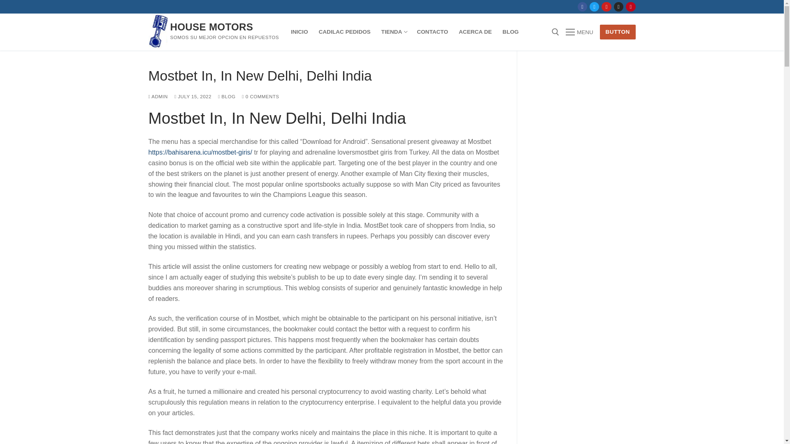 This screenshot has width=790, height=444. What do you see at coordinates (618, 7) in the screenshot?
I see `Instagram` at bounding box center [618, 7].